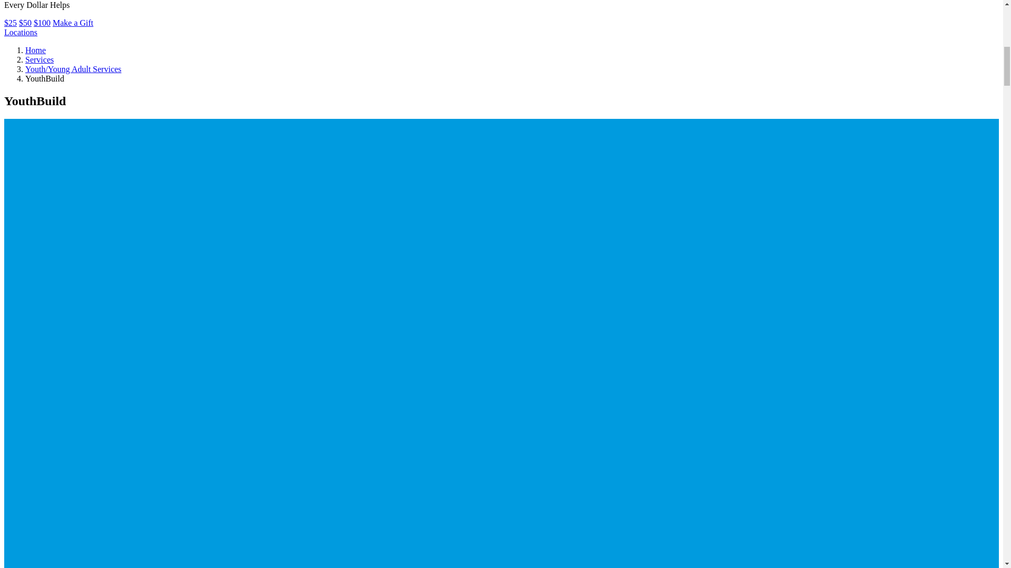 The height and width of the screenshot is (568, 1011). I want to click on Locations, so click(21, 32).